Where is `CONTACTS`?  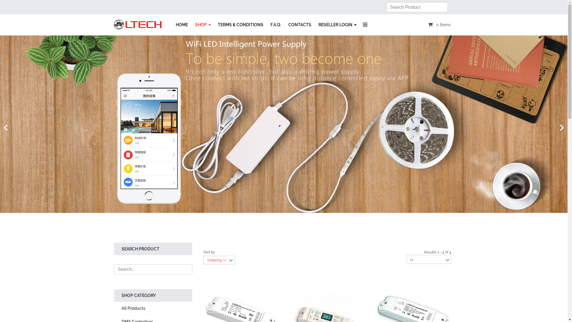 CONTACTS is located at coordinates (300, 25).